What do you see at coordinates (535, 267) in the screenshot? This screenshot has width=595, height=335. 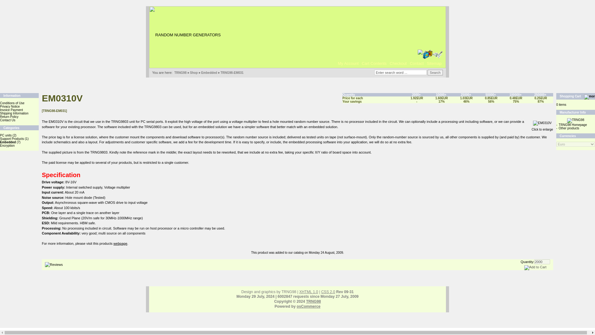 I see ` Add to Cart ` at bounding box center [535, 267].